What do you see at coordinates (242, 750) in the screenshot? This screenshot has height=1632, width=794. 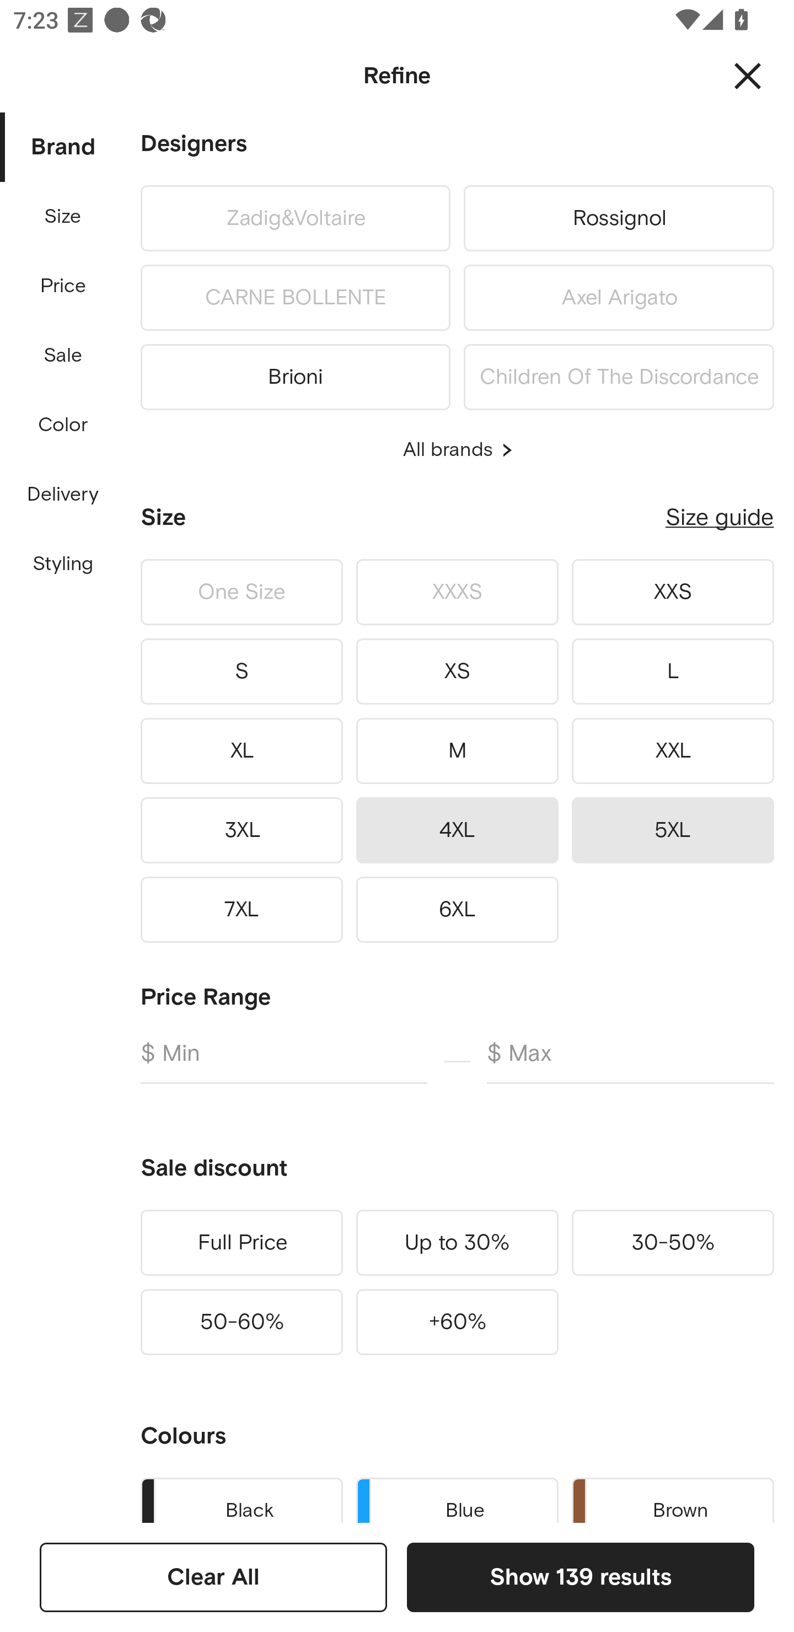 I see `XL` at bounding box center [242, 750].